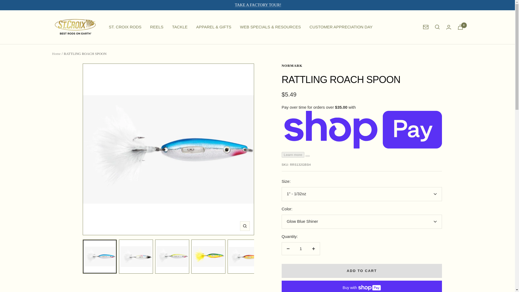 The width and height of the screenshot is (519, 292). What do you see at coordinates (245, 226) in the screenshot?
I see `Zoom` at bounding box center [245, 226].